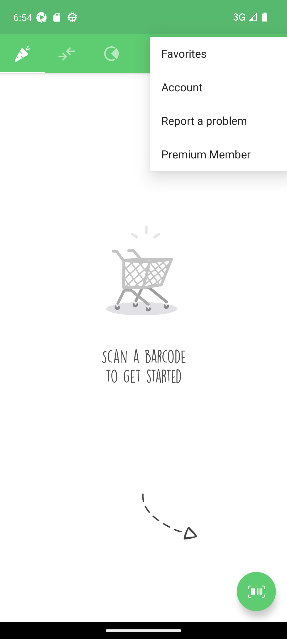 This screenshot has height=639, width=287. What do you see at coordinates (218, 154) in the screenshot?
I see `Premium Member` at bounding box center [218, 154].